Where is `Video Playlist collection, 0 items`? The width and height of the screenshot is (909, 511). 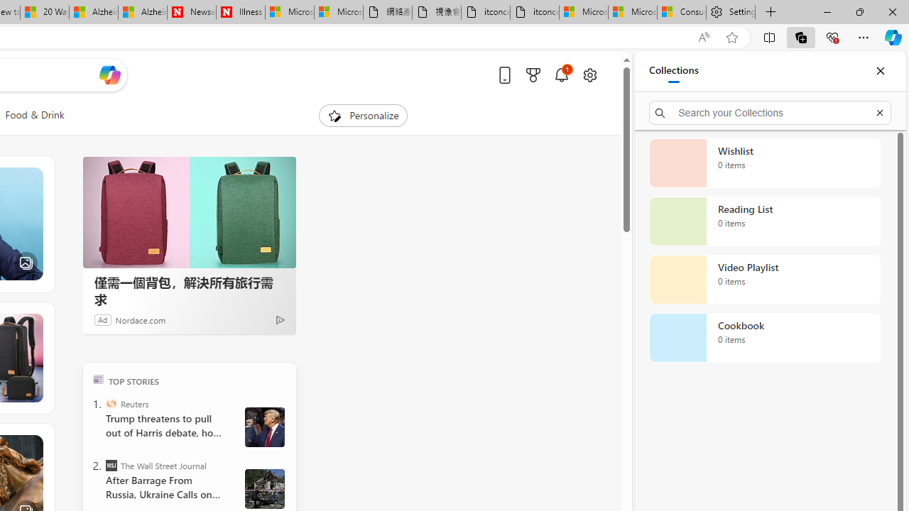 Video Playlist collection, 0 items is located at coordinates (764, 280).